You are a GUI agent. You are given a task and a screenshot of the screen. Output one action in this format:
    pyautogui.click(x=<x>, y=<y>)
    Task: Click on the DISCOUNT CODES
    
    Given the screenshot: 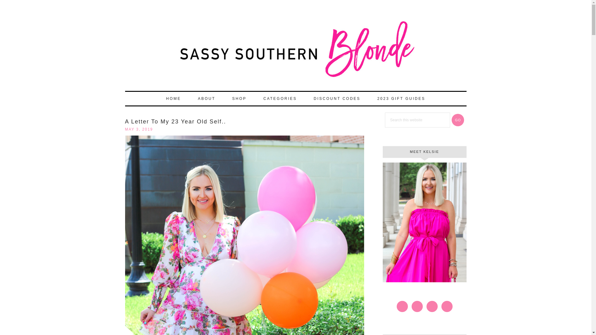 What is the action you would take?
    pyautogui.click(x=337, y=99)
    